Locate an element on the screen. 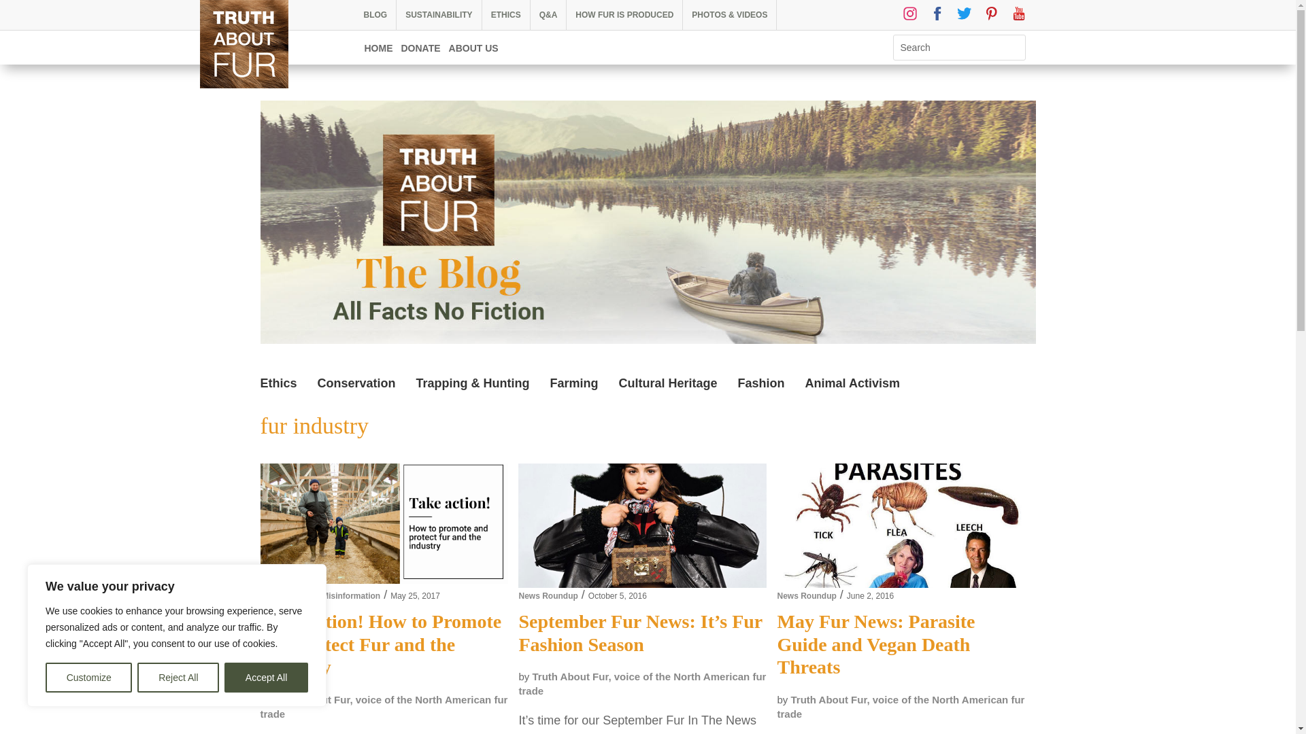 This screenshot has height=734, width=1306. May Fur News: Parasite Guide and Vegan Death Threats is located at coordinates (901, 525).